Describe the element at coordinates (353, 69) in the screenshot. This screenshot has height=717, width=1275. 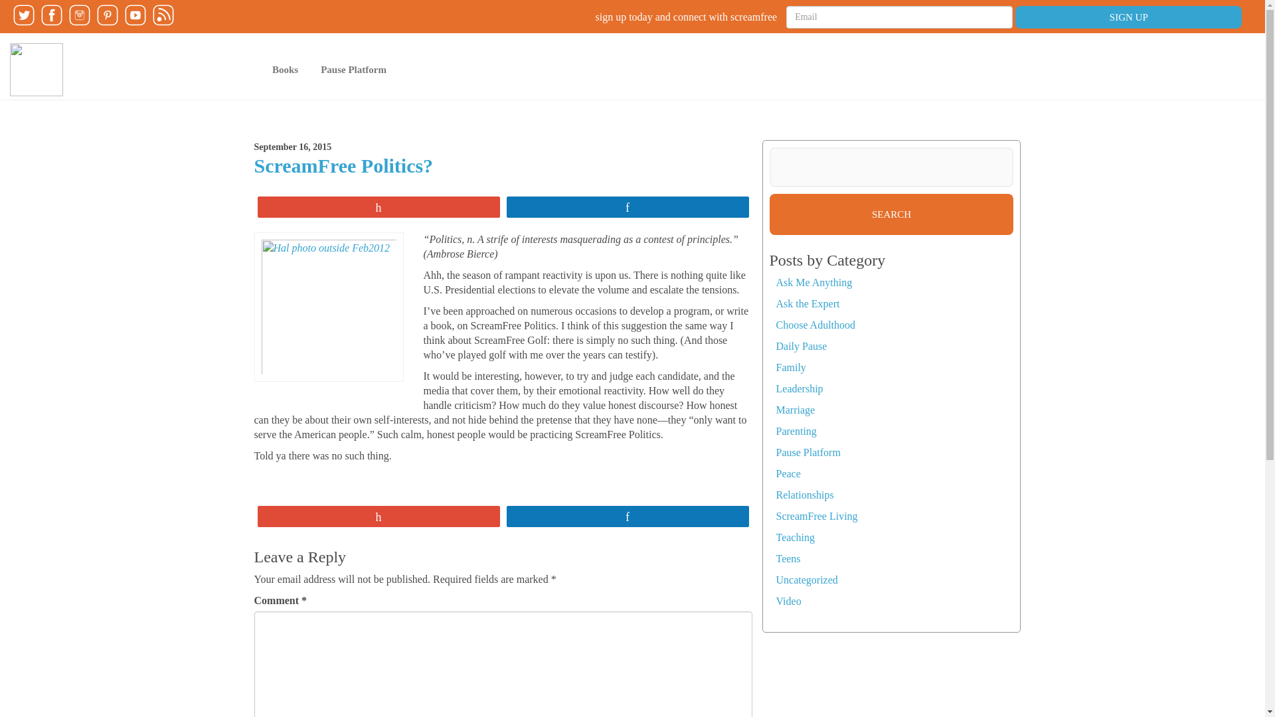
I see `Pause Platform` at that location.